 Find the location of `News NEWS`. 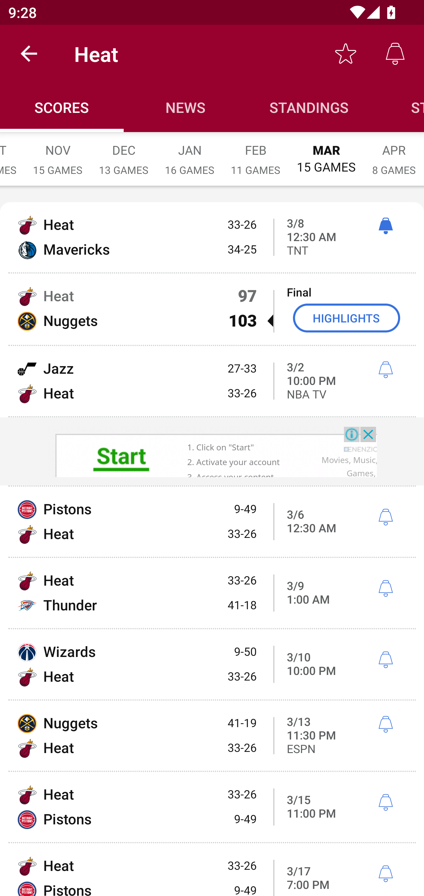

News NEWS is located at coordinates (185, 107).